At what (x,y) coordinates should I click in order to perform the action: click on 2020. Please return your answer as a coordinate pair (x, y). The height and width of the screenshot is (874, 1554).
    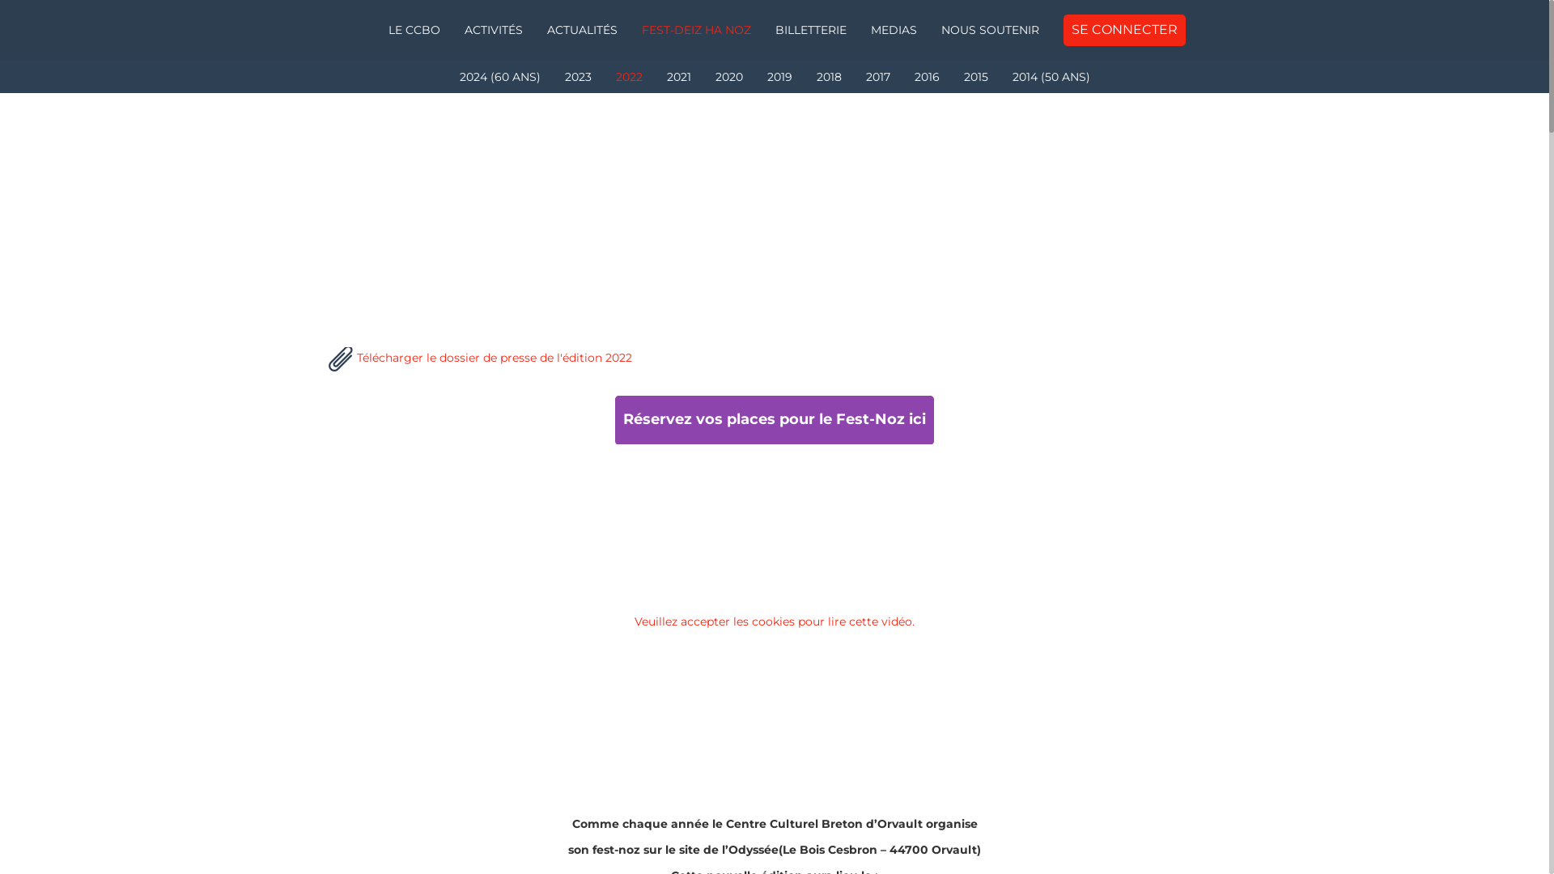
    Looking at the image, I should click on (728, 77).